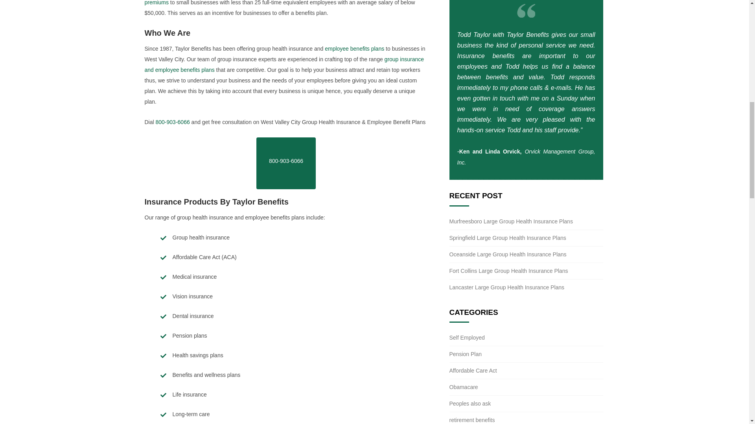  What do you see at coordinates (285, 64) in the screenshot?
I see `group insurance and employee benefits plans` at bounding box center [285, 64].